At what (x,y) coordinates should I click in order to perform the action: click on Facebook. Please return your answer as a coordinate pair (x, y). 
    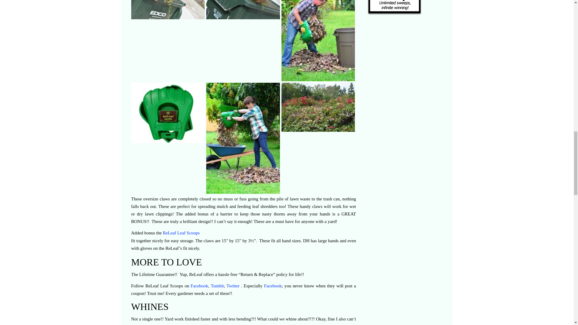
    Looking at the image, I should click on (199, 286).